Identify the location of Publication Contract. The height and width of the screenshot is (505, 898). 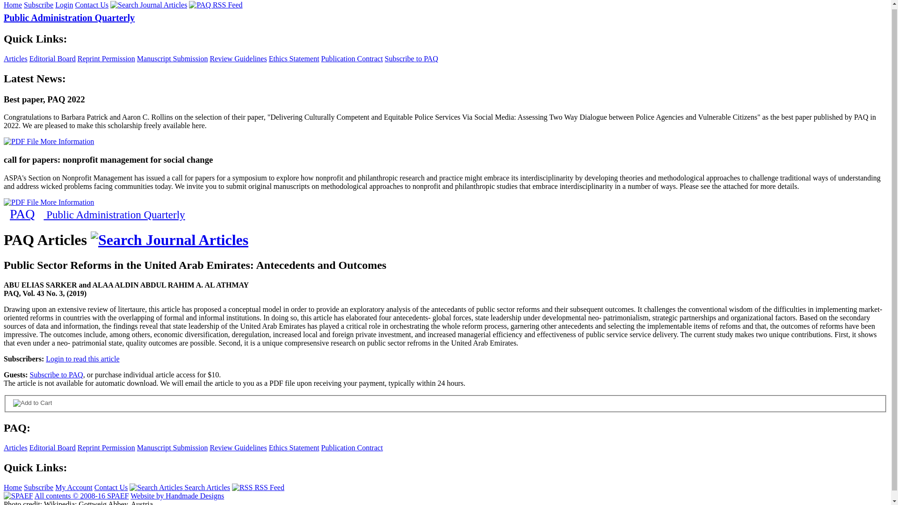
(352, 447).